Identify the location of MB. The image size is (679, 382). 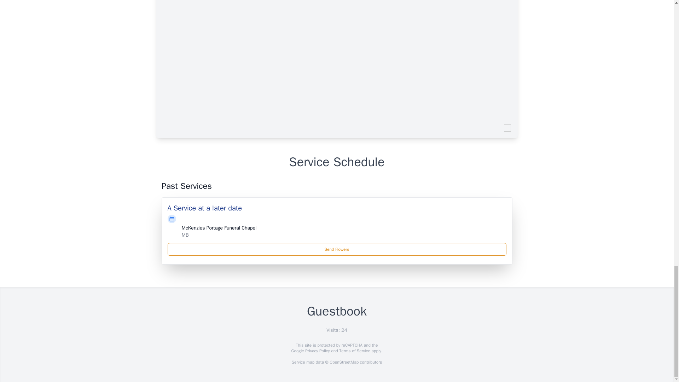
(185, 235).